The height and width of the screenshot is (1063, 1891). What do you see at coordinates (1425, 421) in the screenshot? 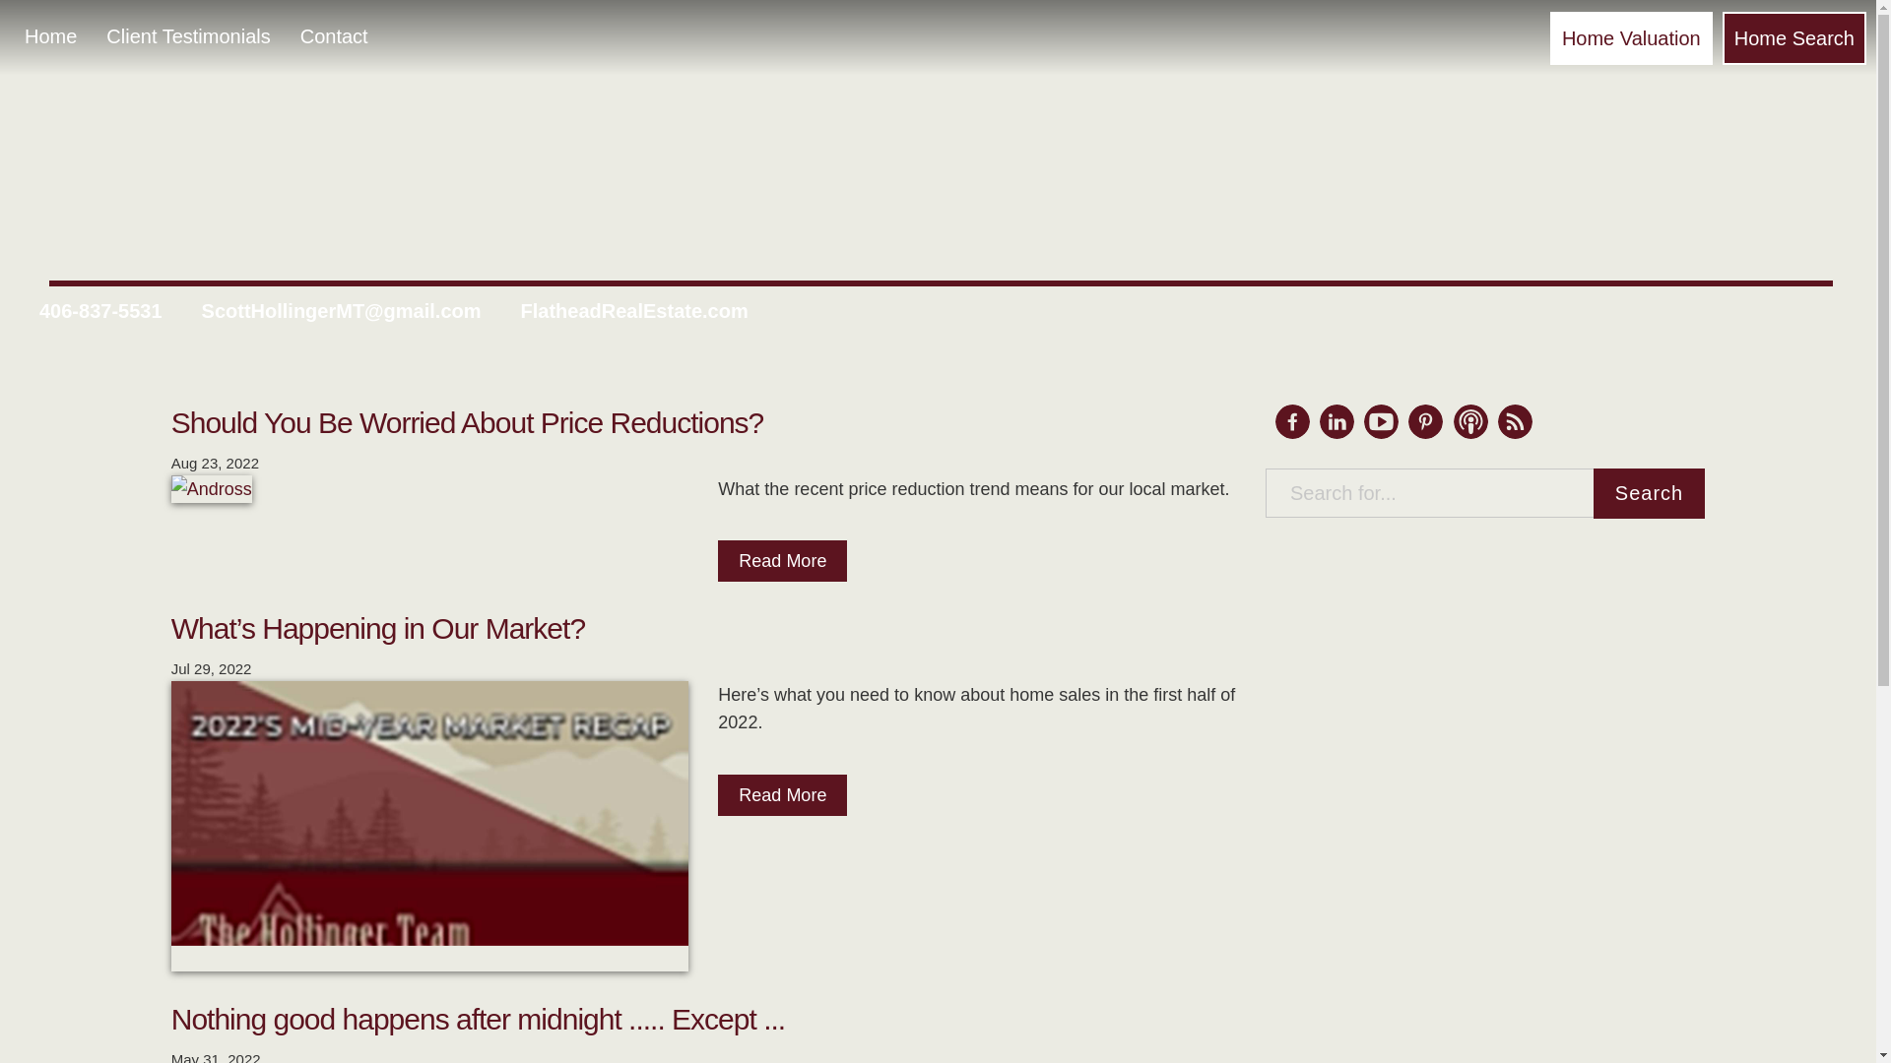
I see `Pinterest` at bounding box center [1425, 421].